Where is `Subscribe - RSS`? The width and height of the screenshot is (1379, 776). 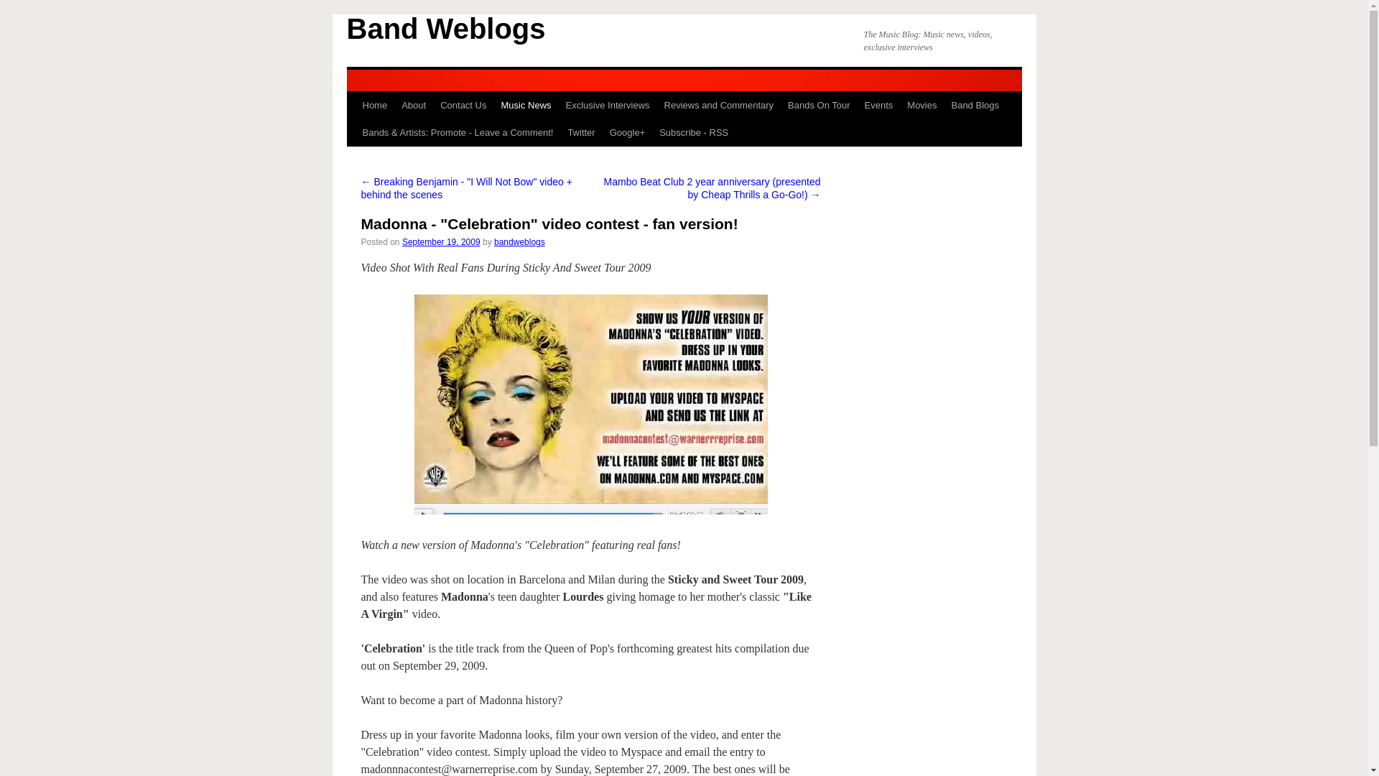
Subscribe - RSS is located at coordinates (694, 133).